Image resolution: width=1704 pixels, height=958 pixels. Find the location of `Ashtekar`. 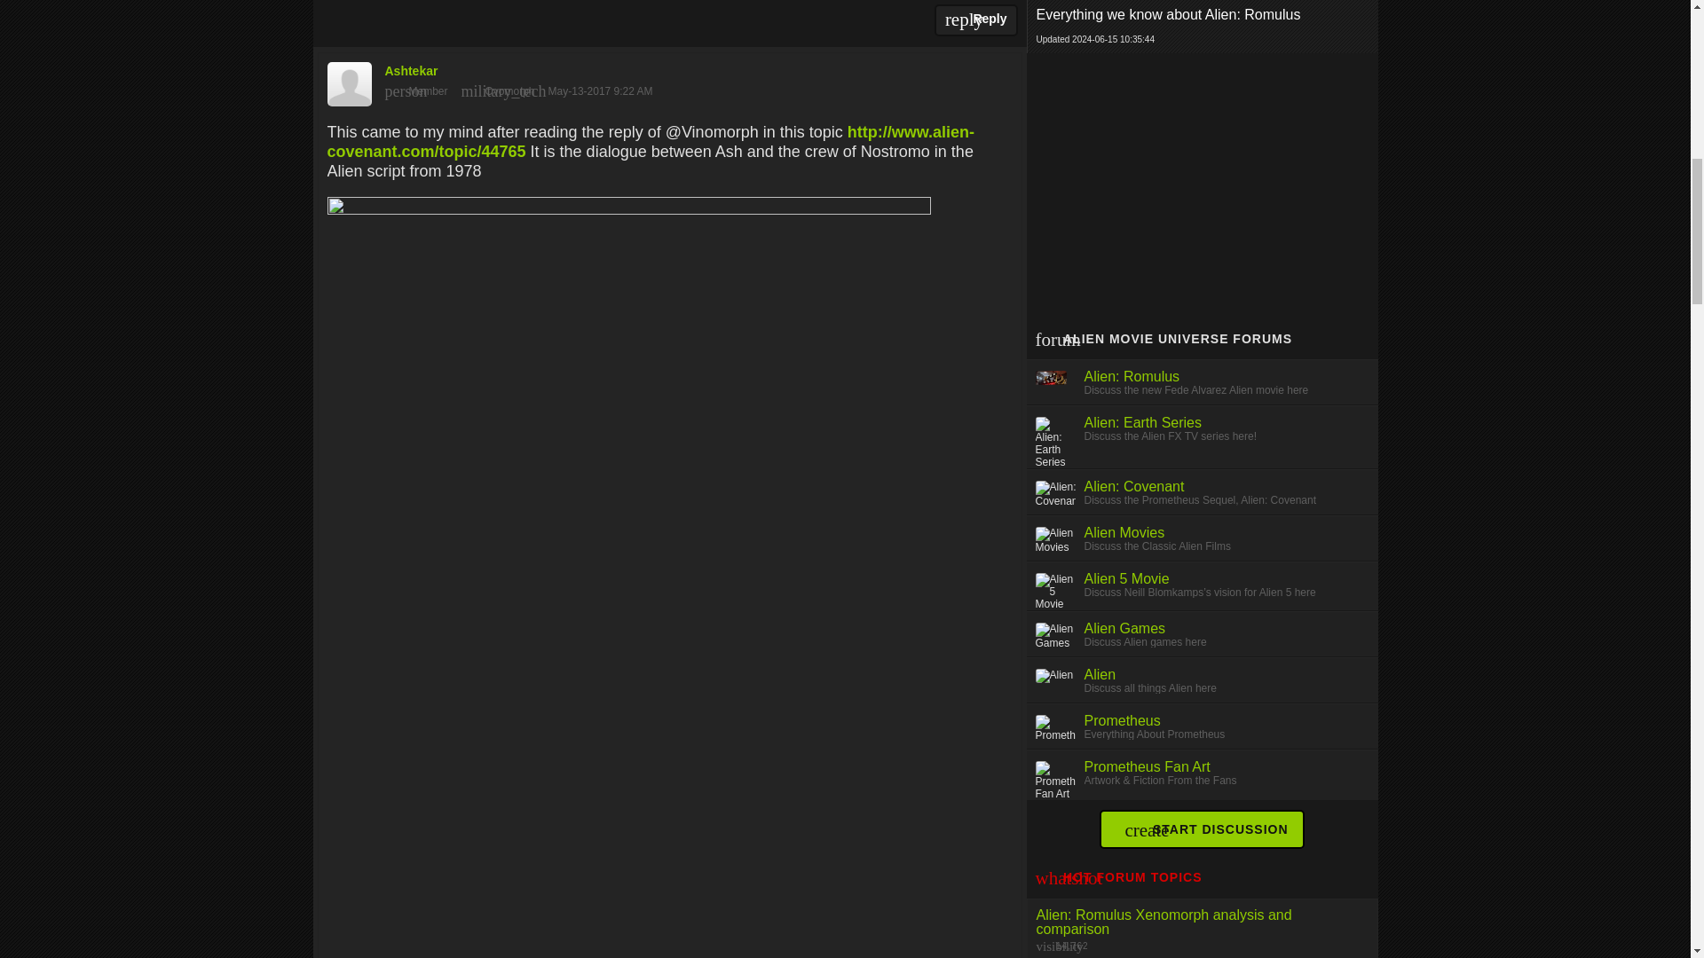

Ashtekar is located at coordinates (669, 80).